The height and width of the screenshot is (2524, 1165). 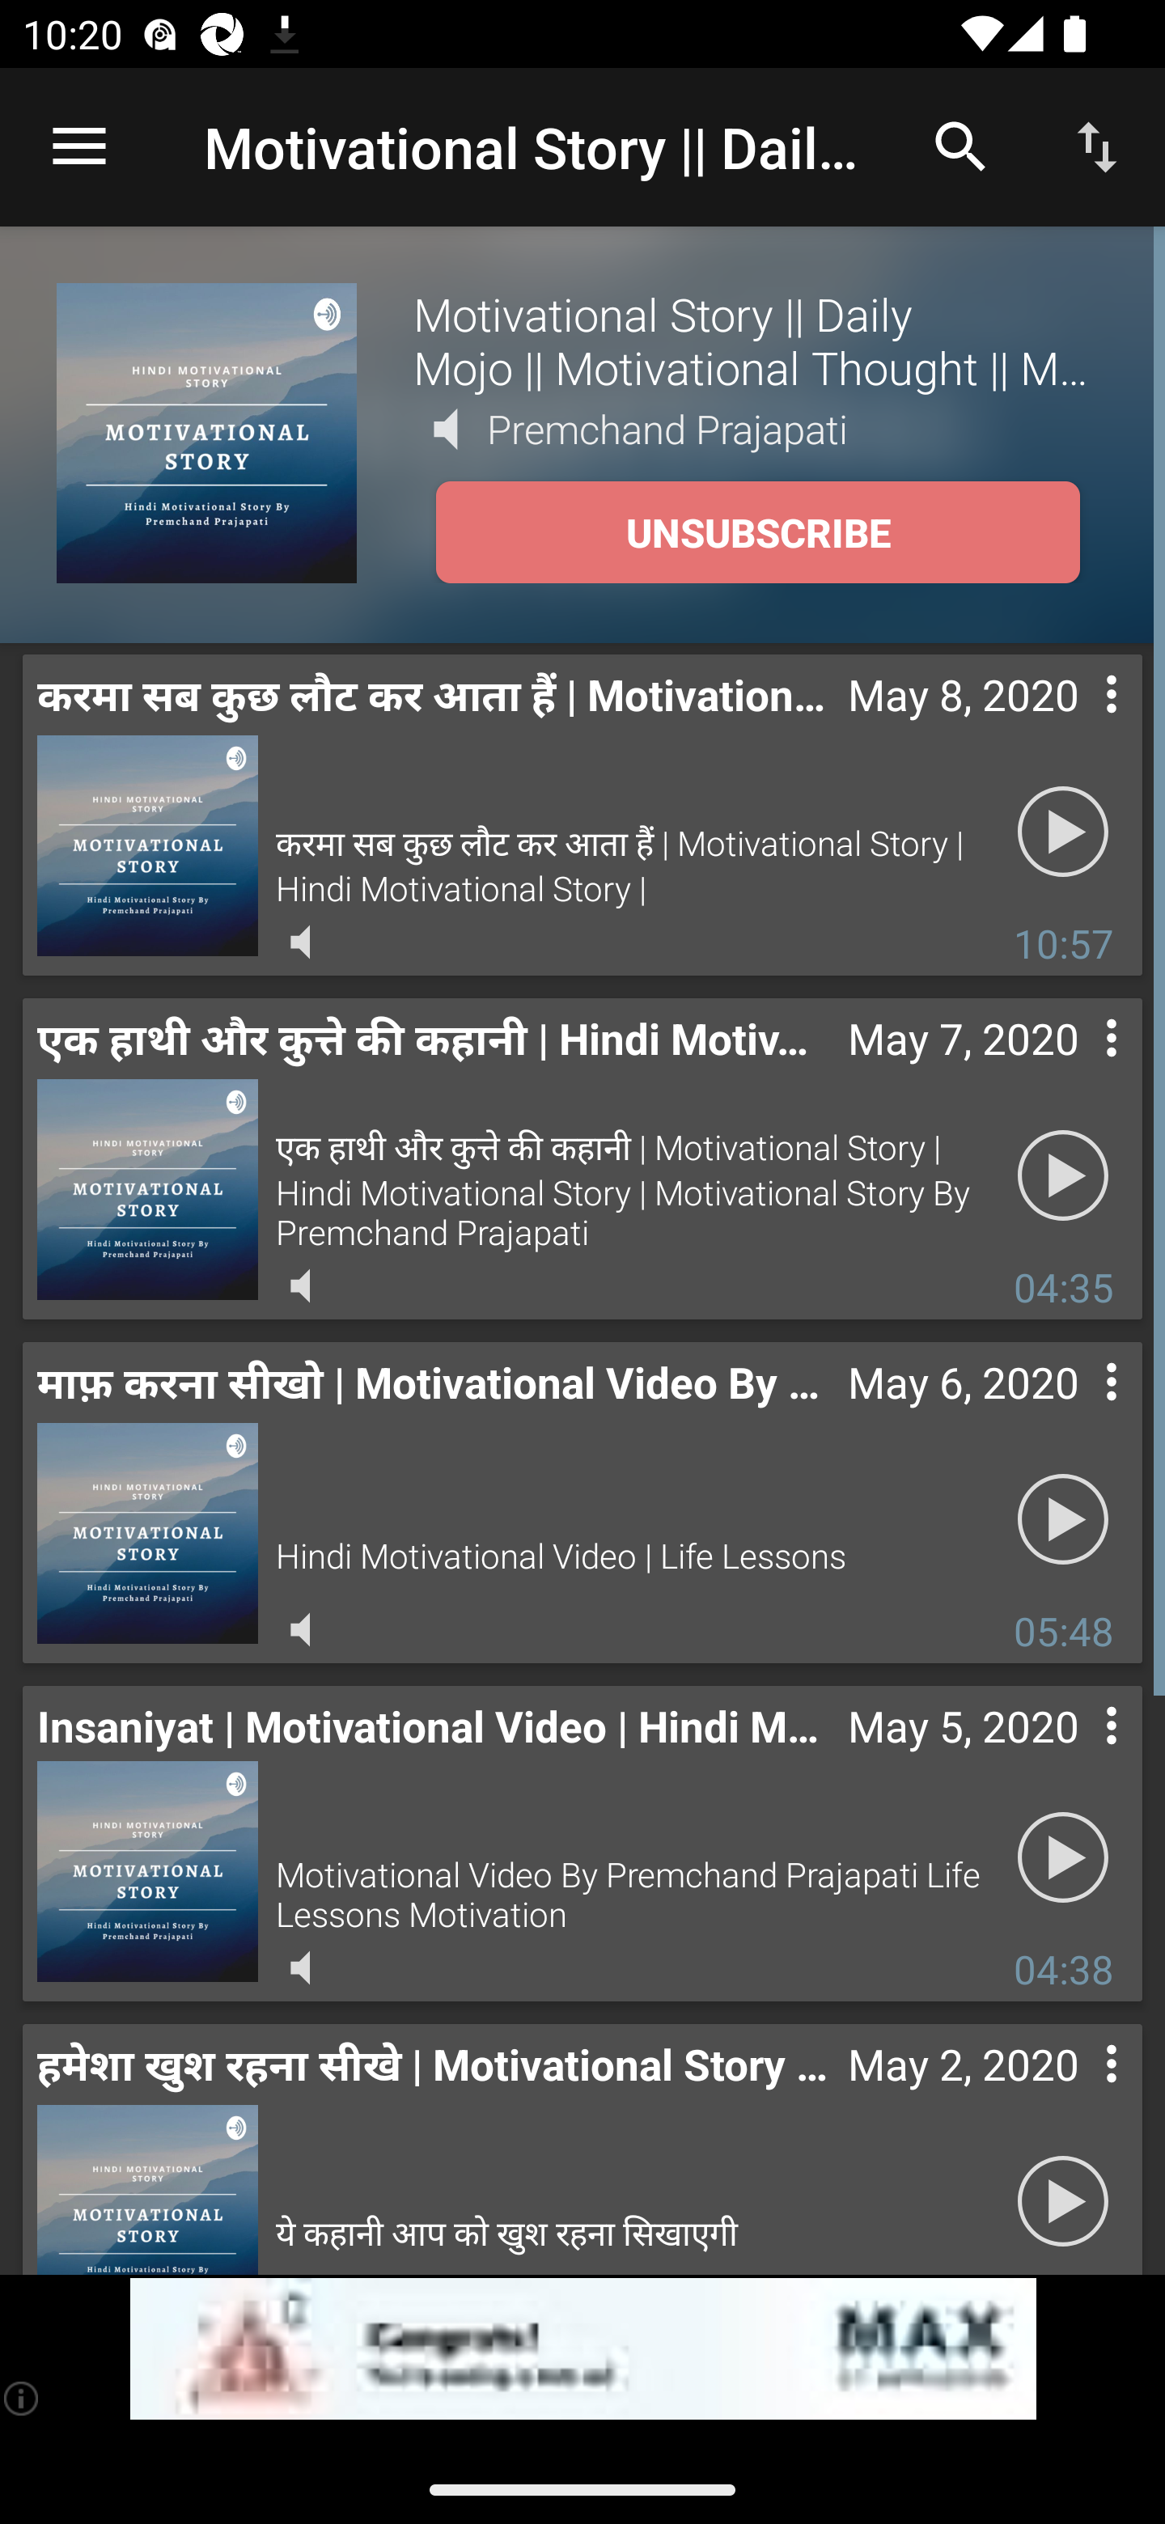 I want to click on Play, so click(x=1063, y=1856).